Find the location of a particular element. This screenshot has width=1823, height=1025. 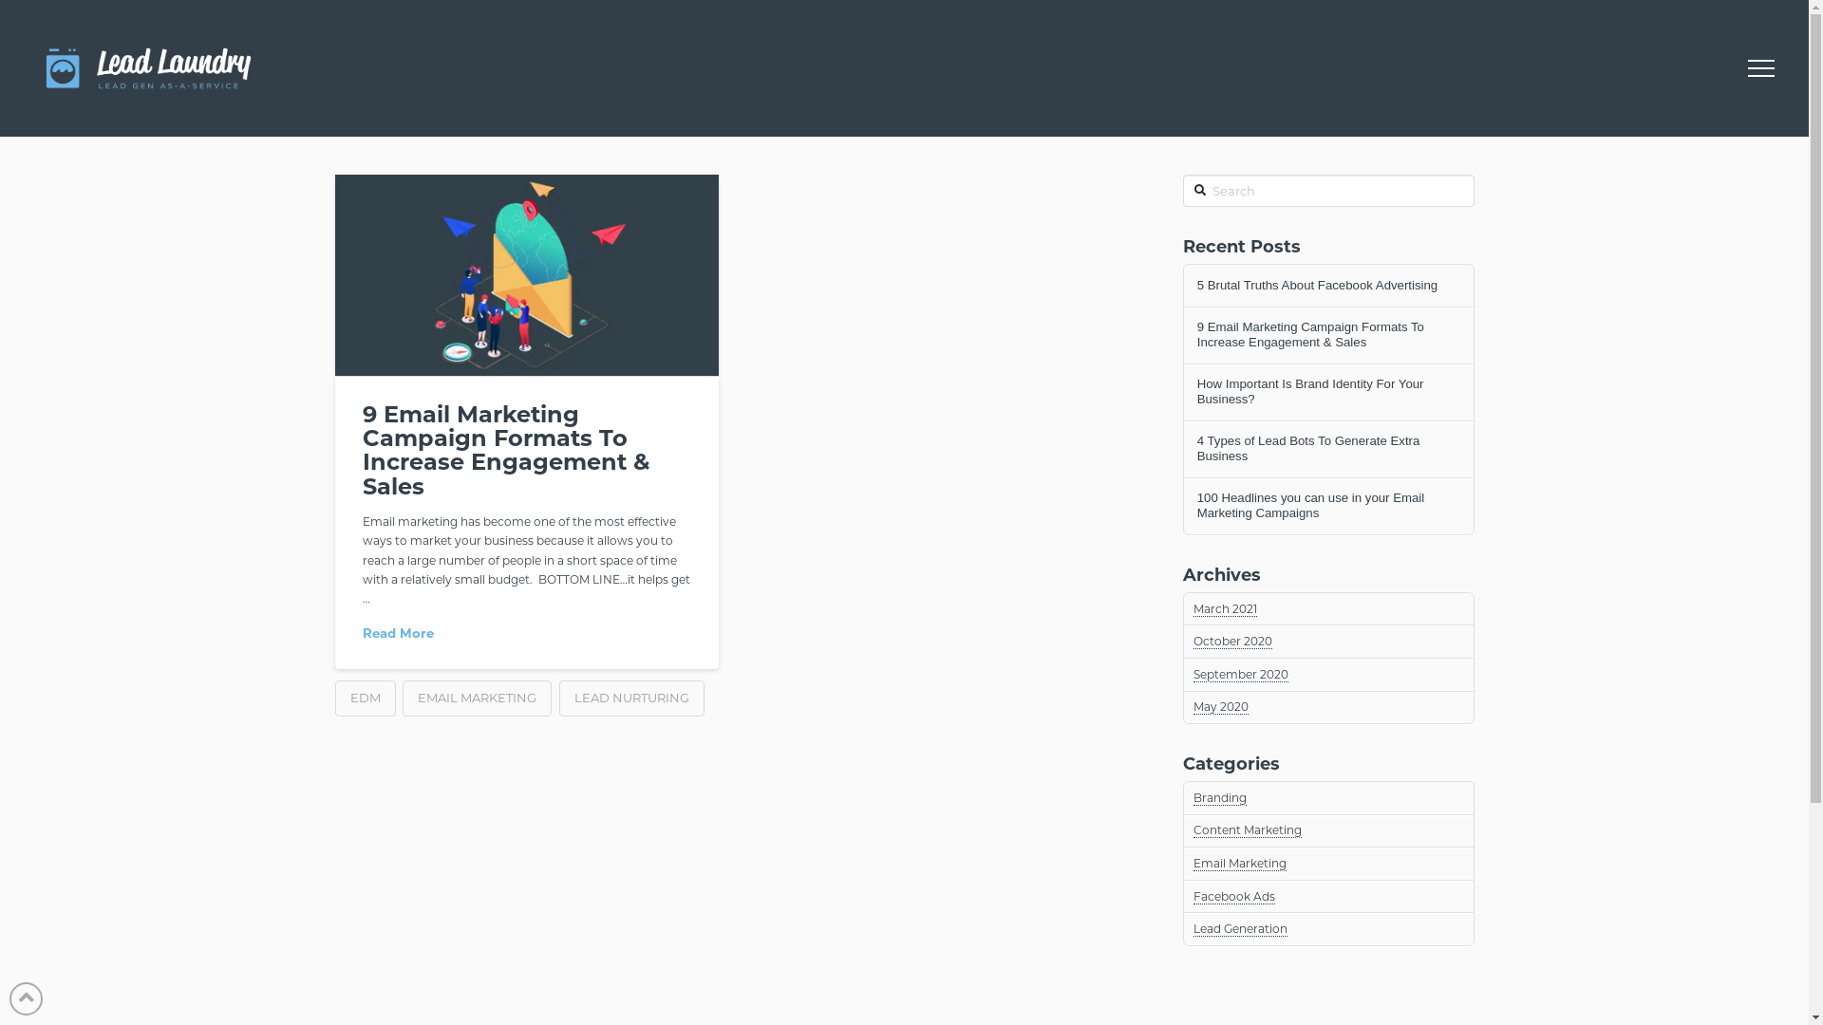

Back to Top is located at coordinates (27, 998).